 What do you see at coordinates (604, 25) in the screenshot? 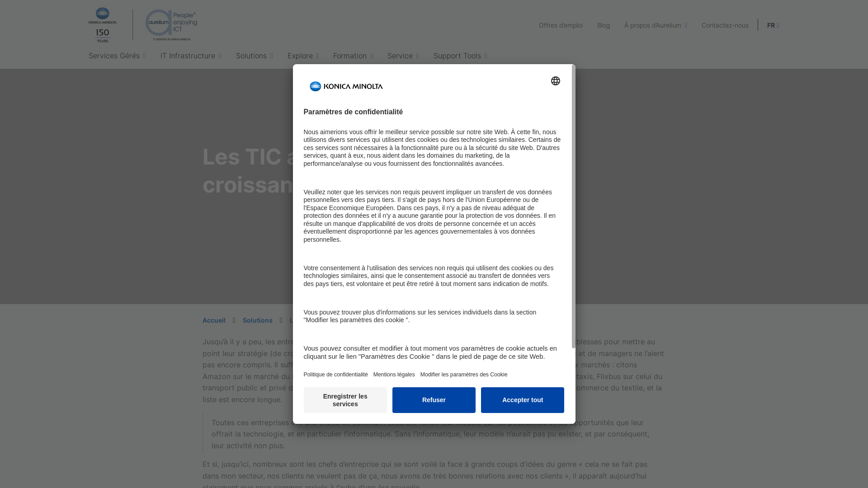
I see `Blog` at bounding box center [604, 25].